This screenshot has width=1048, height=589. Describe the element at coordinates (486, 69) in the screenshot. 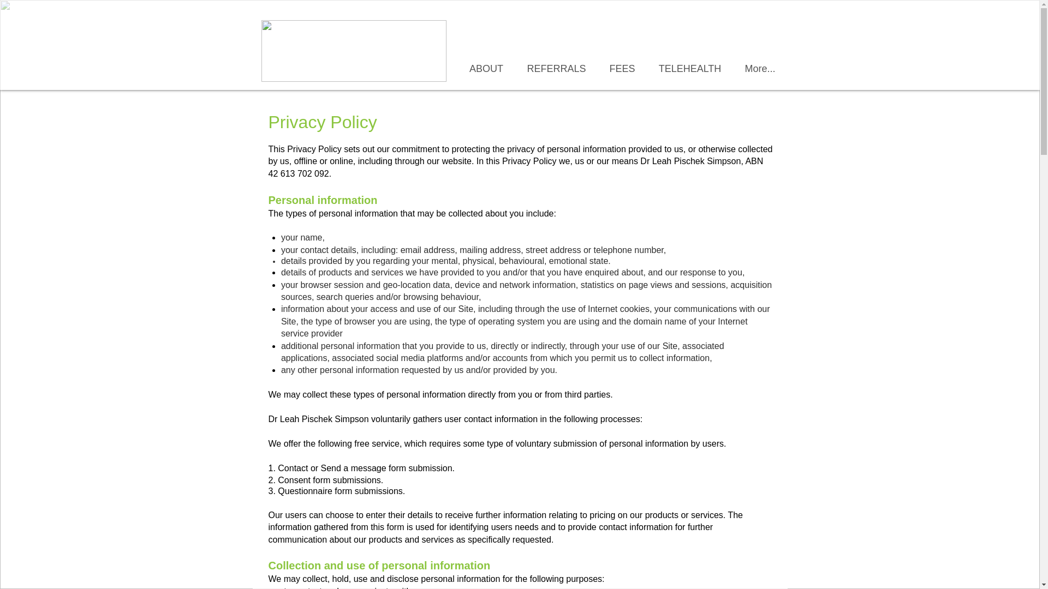

I see `ABOUT` at that location.